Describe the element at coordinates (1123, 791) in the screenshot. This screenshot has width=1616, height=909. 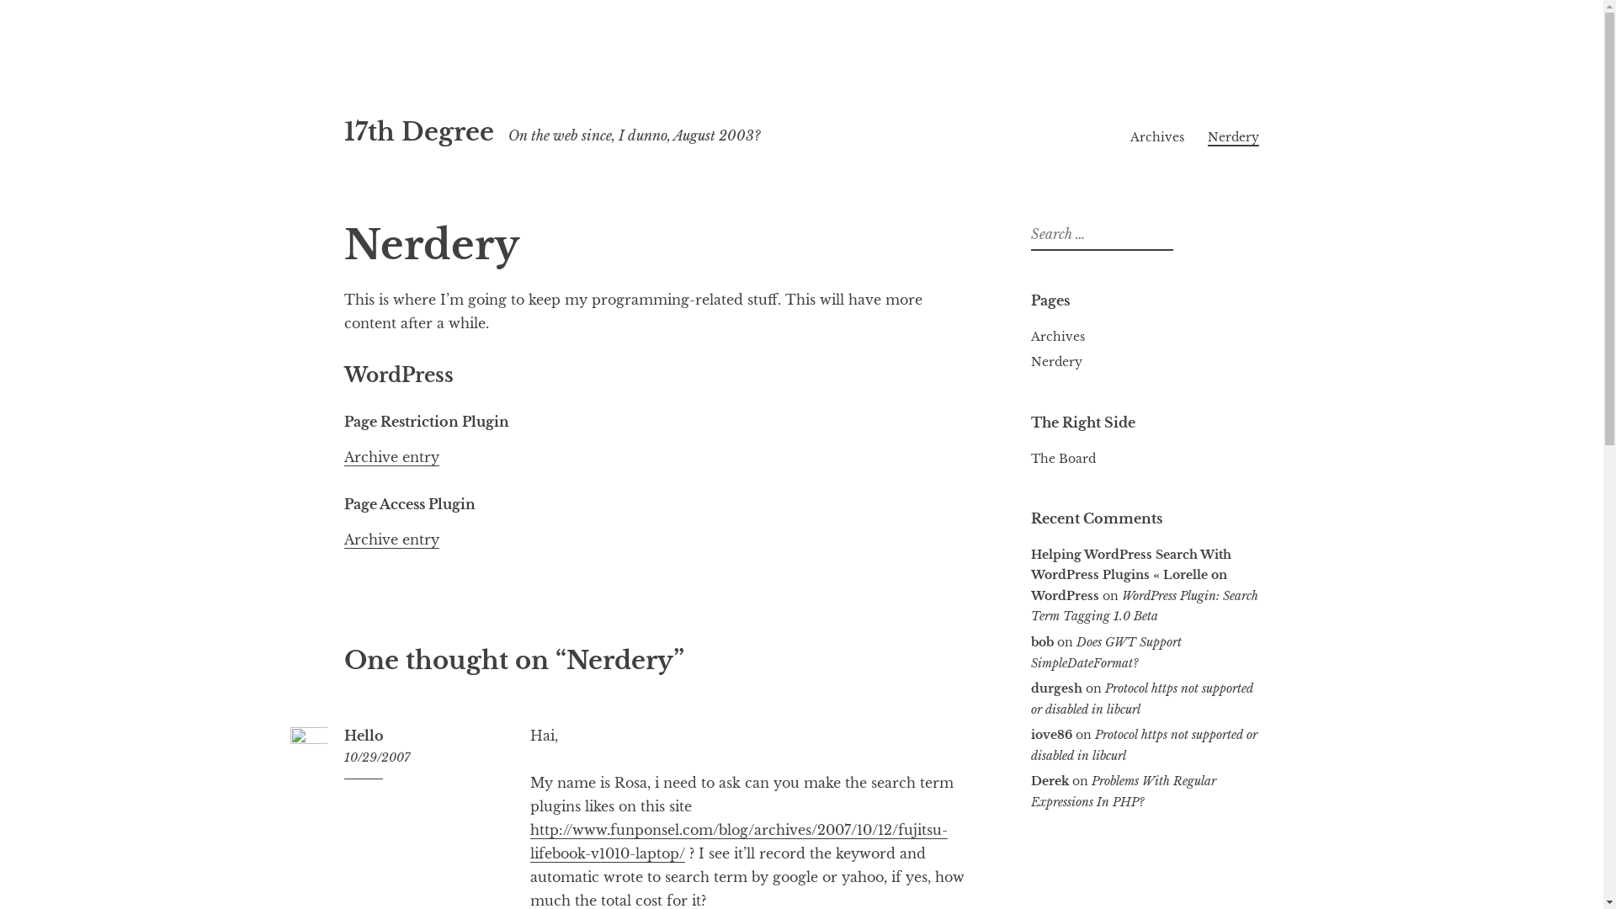
I see `Problems With Regular Expressions In PHP?` at that location.